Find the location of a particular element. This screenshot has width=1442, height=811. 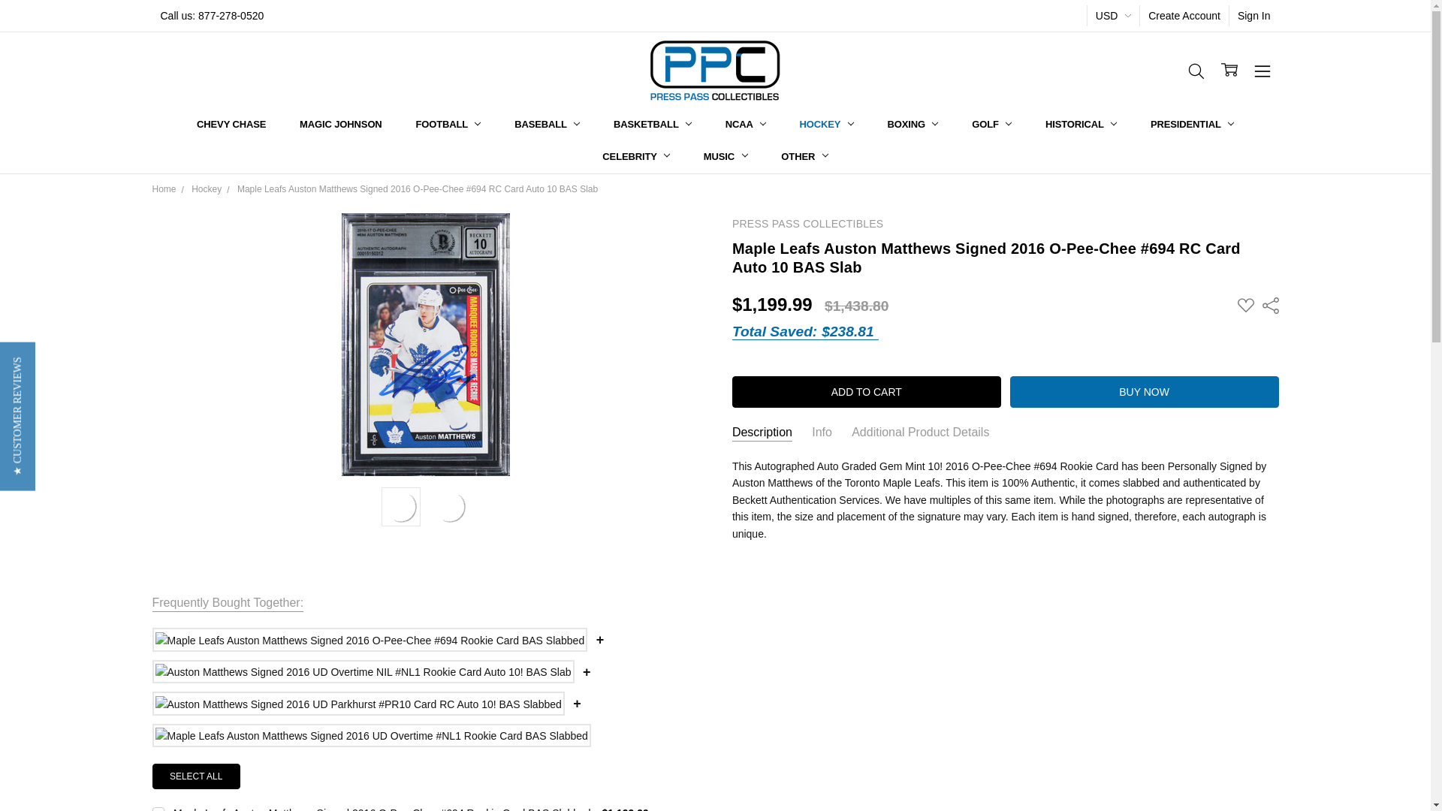

MAGIC JOHNSON is located at coordinates (341, 125).